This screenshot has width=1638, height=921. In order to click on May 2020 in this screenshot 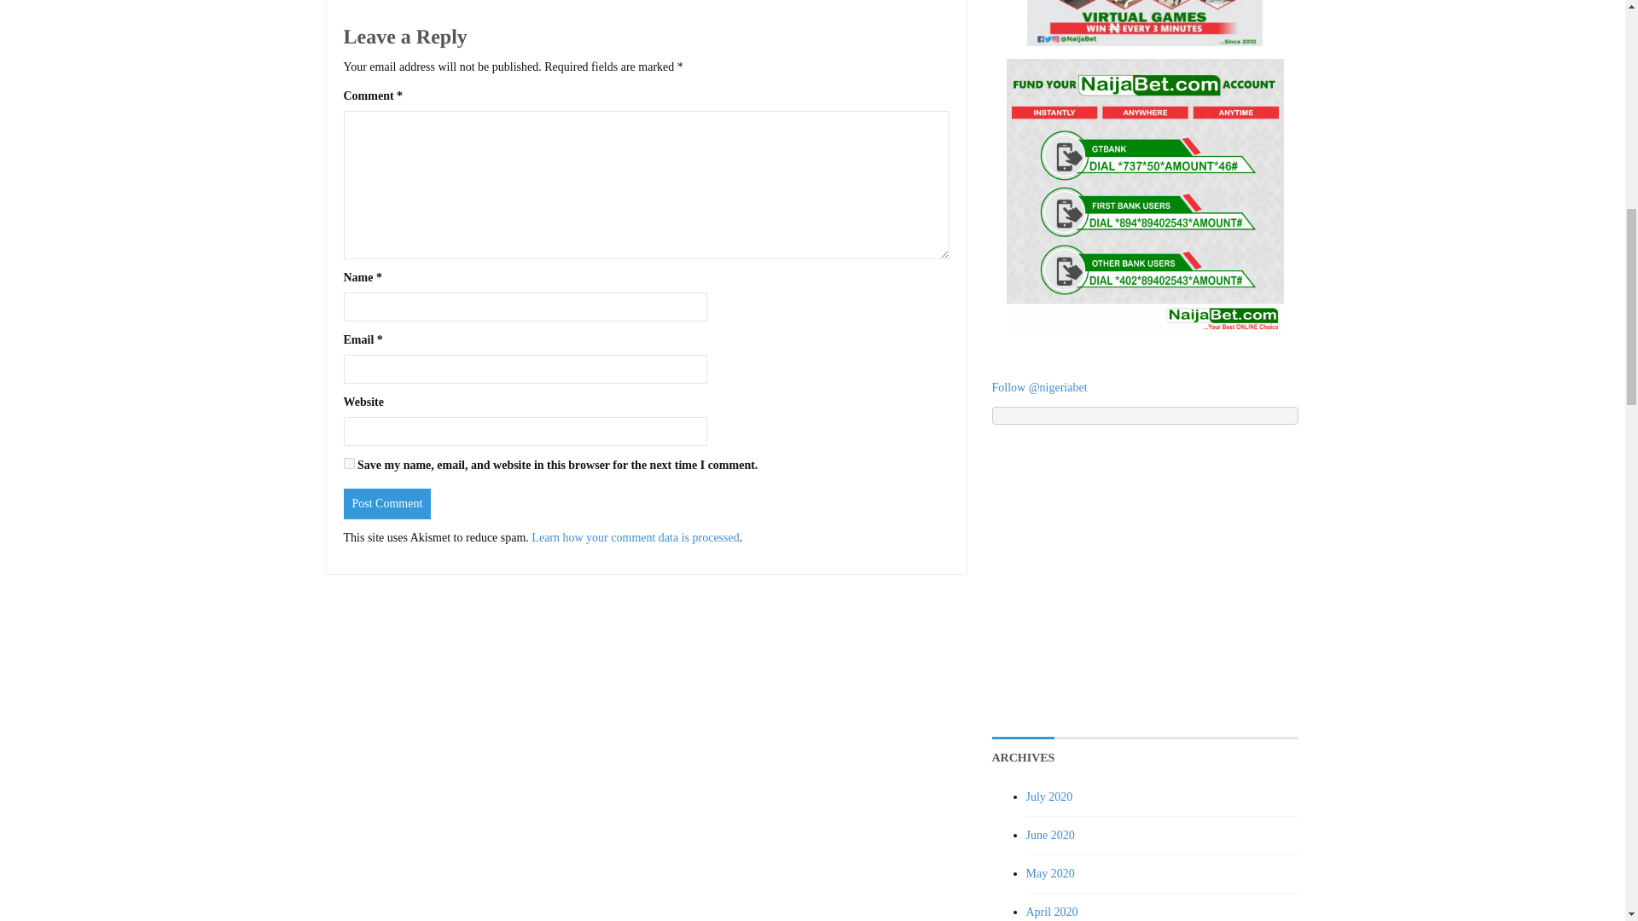, I will do `click(1049, 873)`.